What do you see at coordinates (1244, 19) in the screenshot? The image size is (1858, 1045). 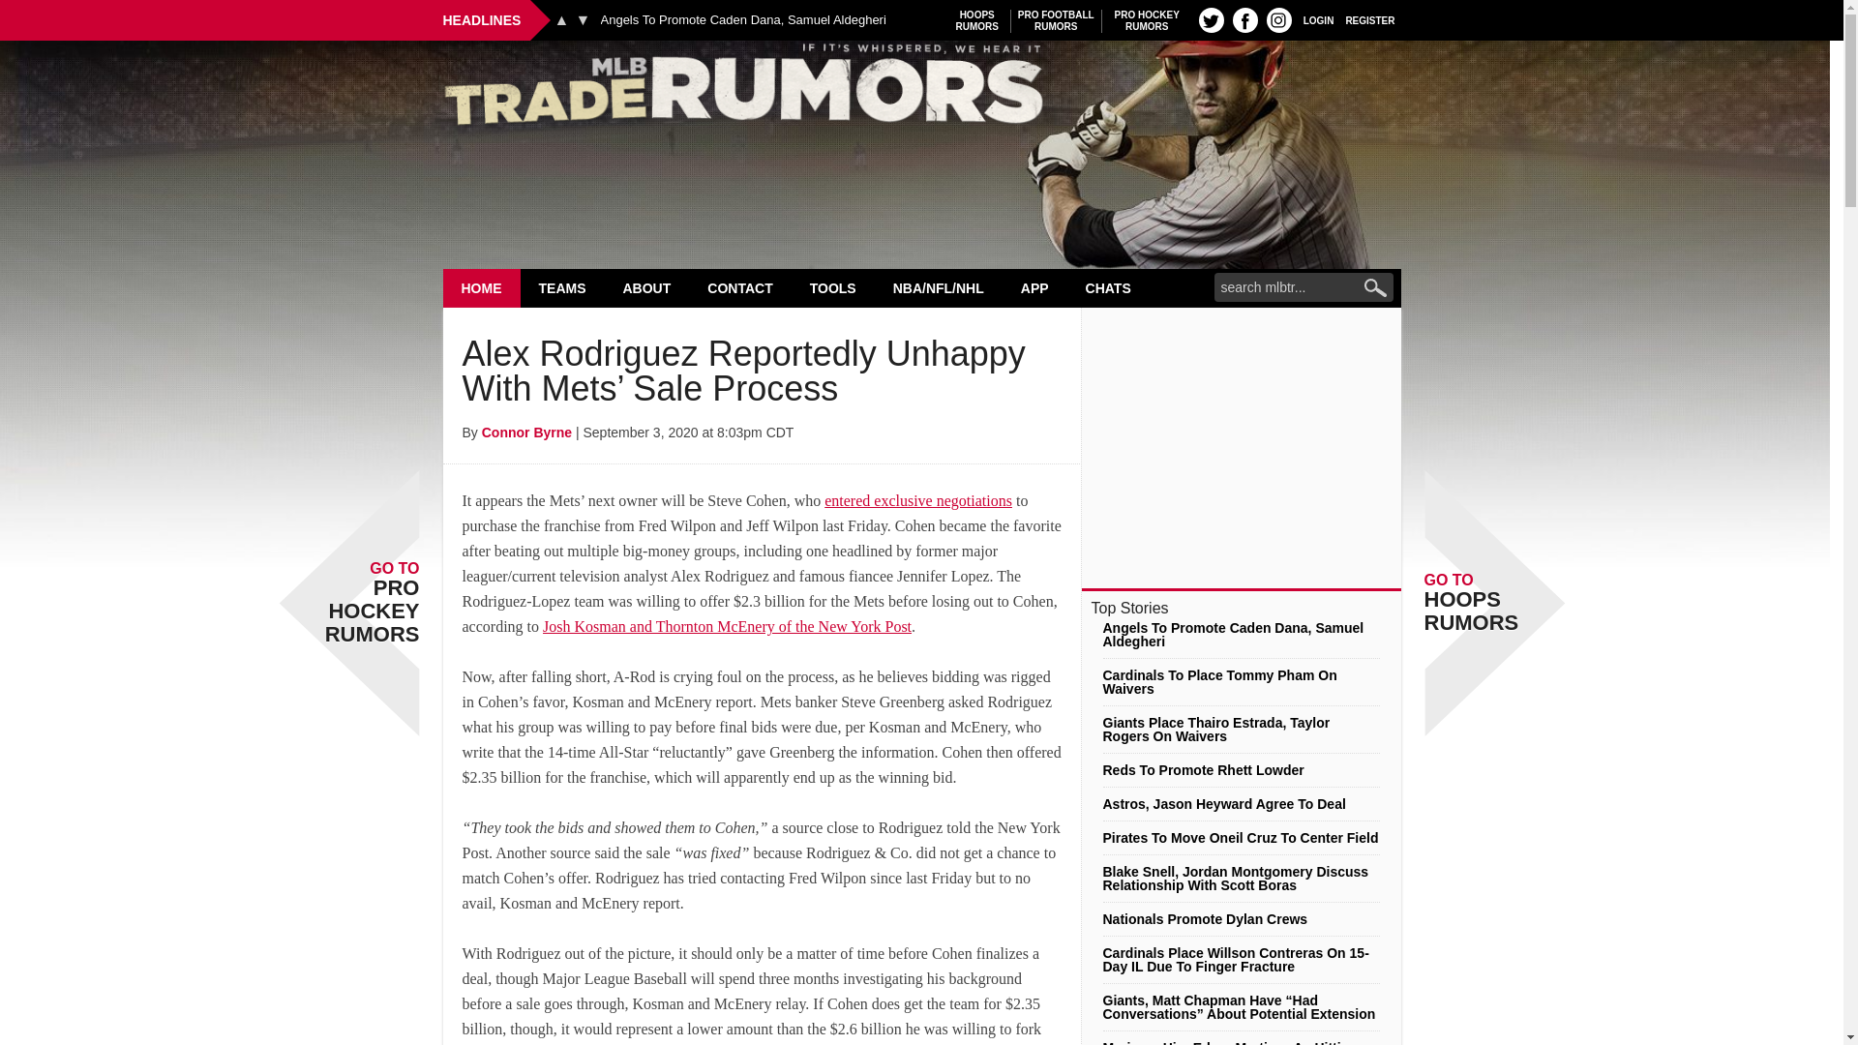 I see `FB profile` at bounding box center [1244, 19].